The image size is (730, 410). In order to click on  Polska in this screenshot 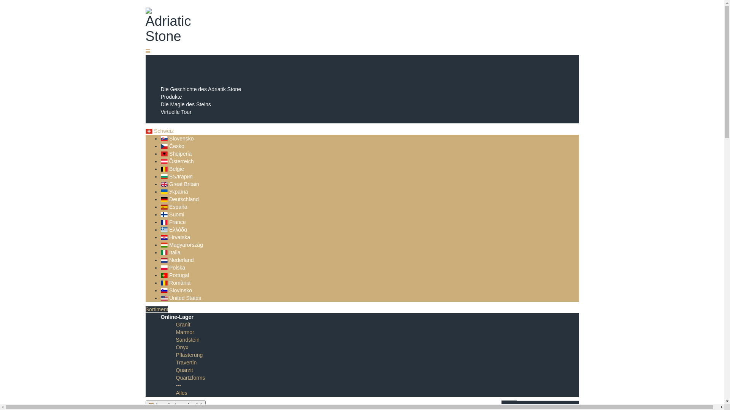, I will do `click(173, 268)`.